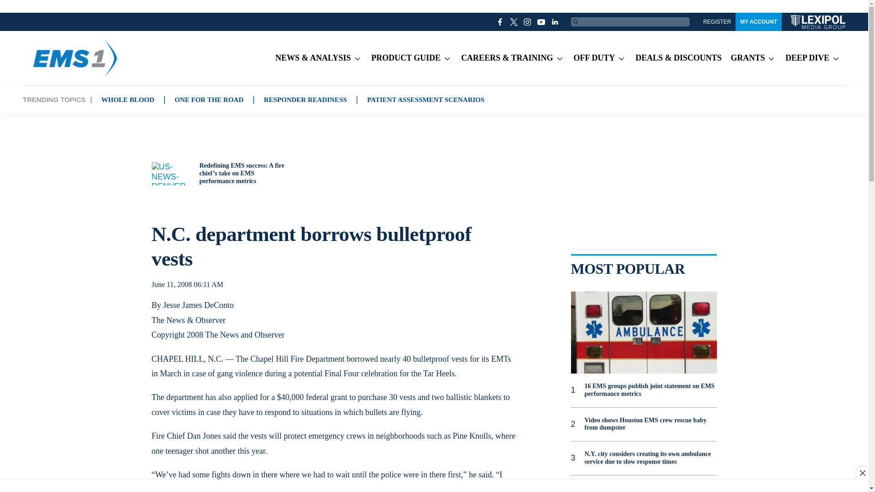  I want to click on instagram, so click(528, 22).